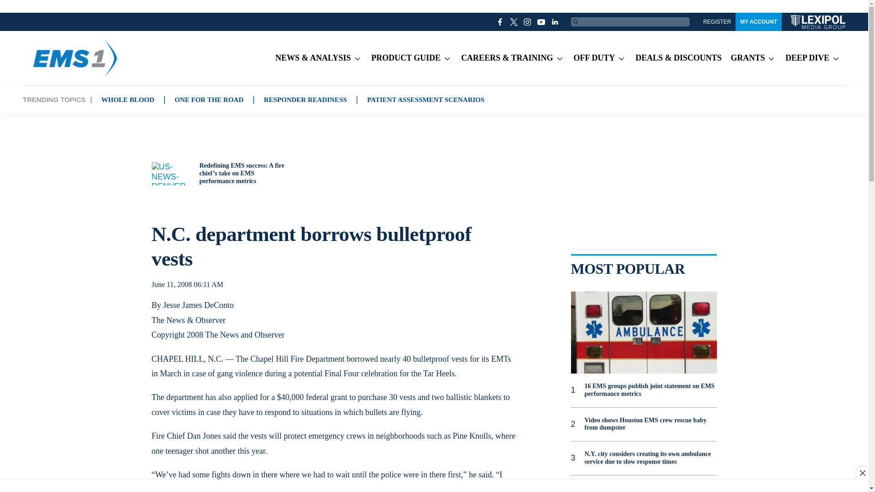  I want to click on instagram, so click(528, 22).